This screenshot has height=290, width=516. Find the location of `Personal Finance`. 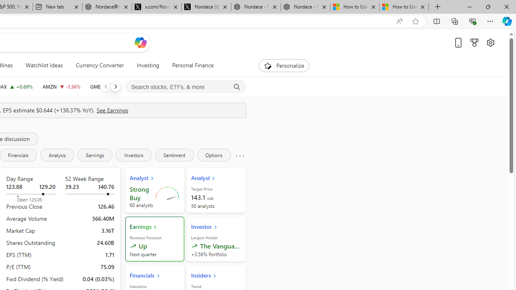

Personal Finance is located at coordinates (193, 65).